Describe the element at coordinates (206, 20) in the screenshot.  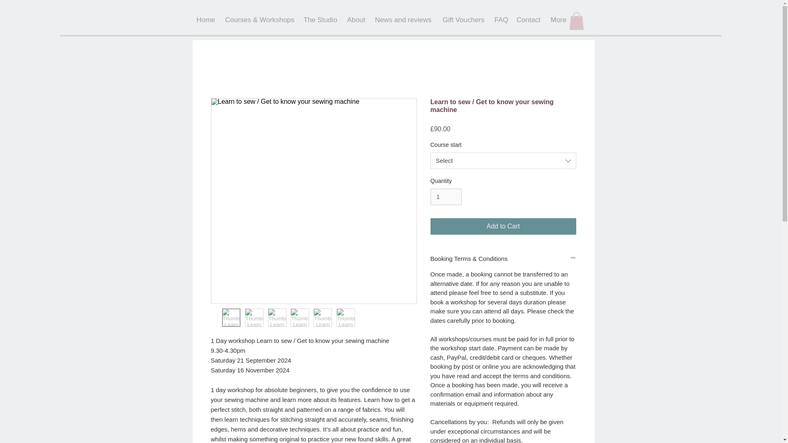
I see `Home` at that location.